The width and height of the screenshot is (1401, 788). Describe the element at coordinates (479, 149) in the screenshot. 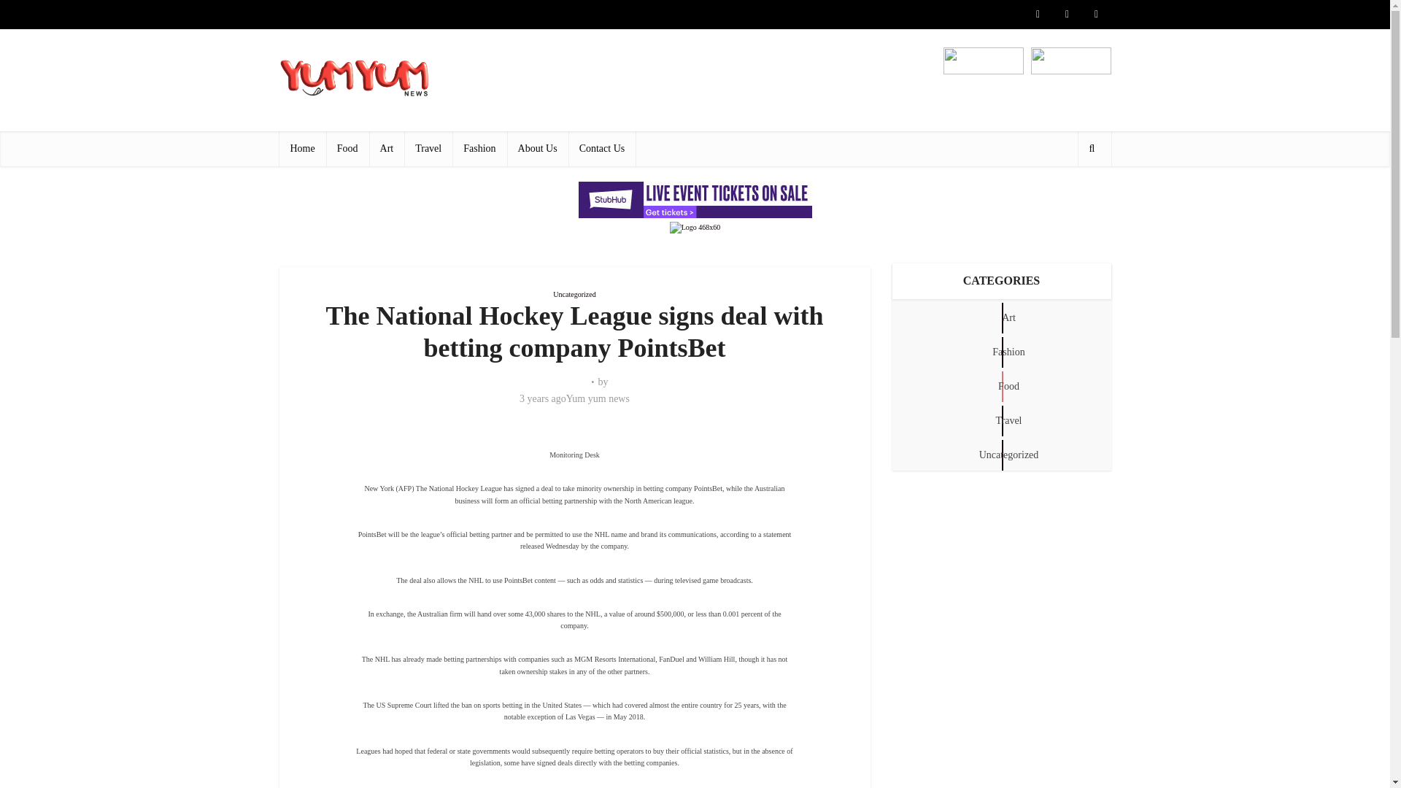

I see `Fashion` at that location.